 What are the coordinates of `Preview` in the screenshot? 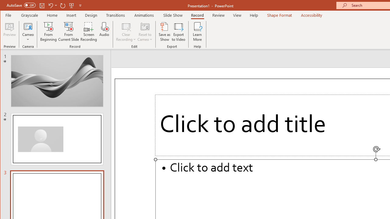 It's located at (10, 32).